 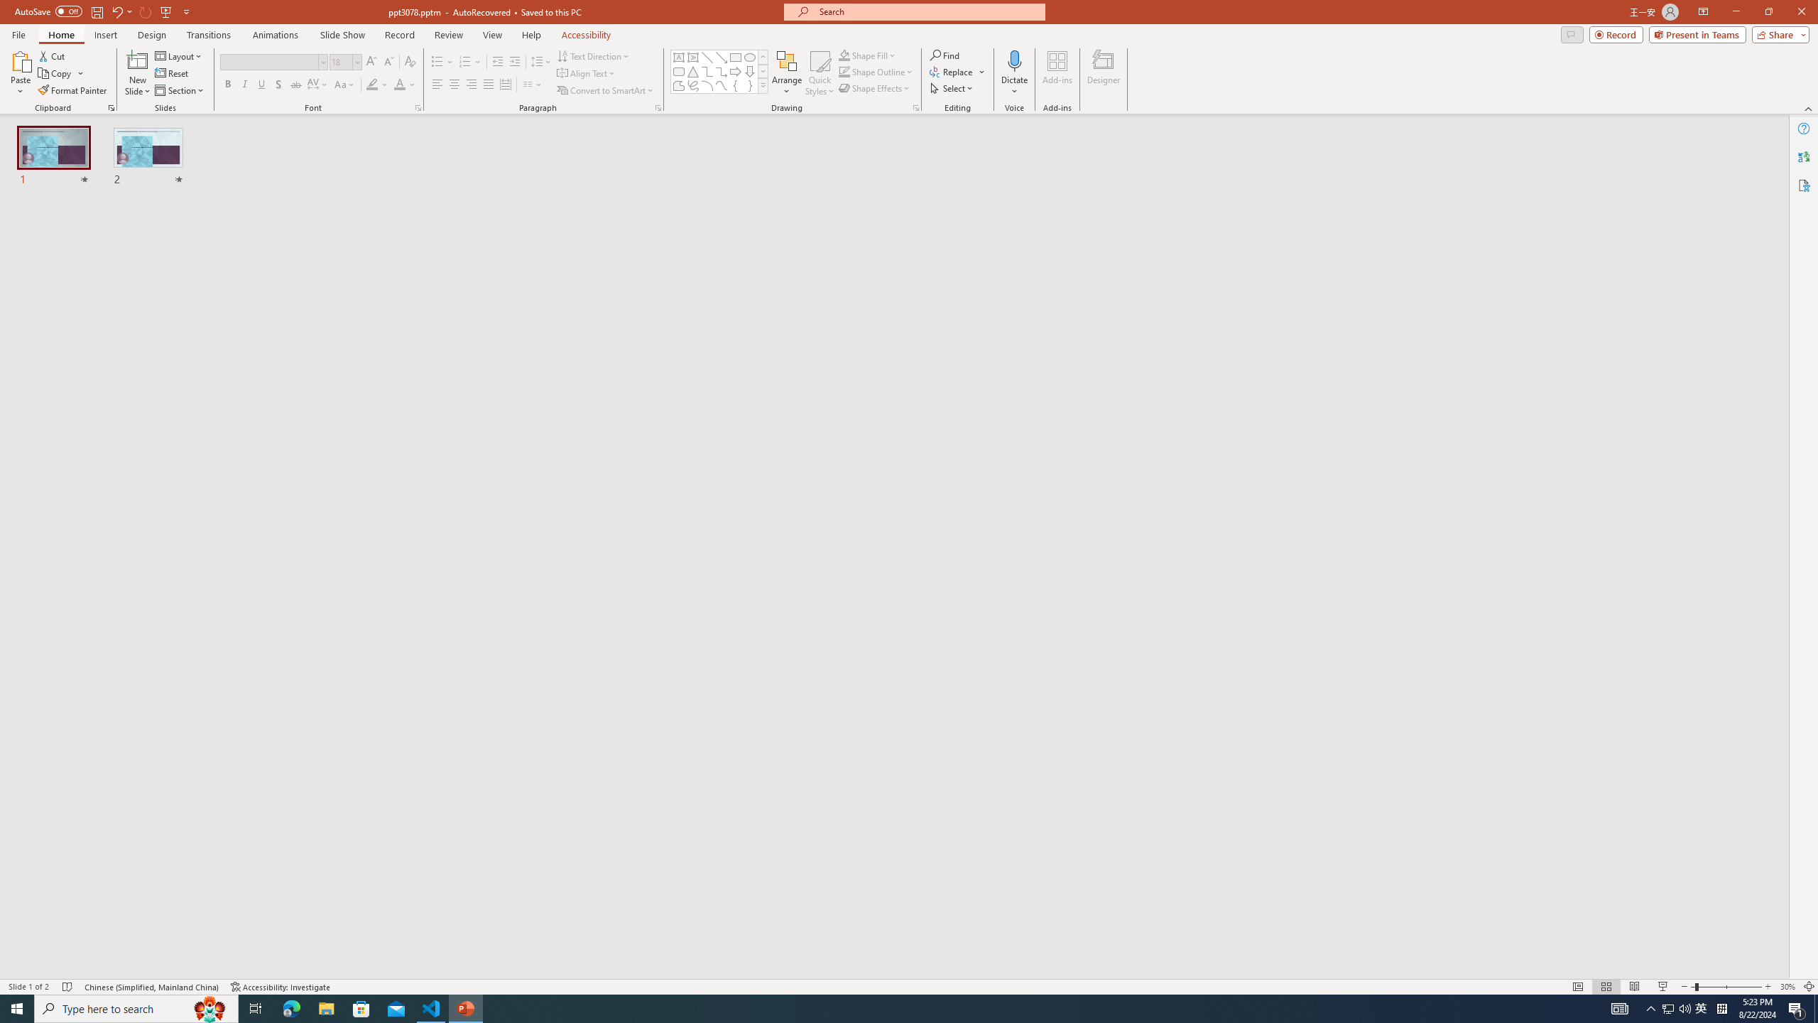 I want to click on Align Right, so click(x=472, y=85).